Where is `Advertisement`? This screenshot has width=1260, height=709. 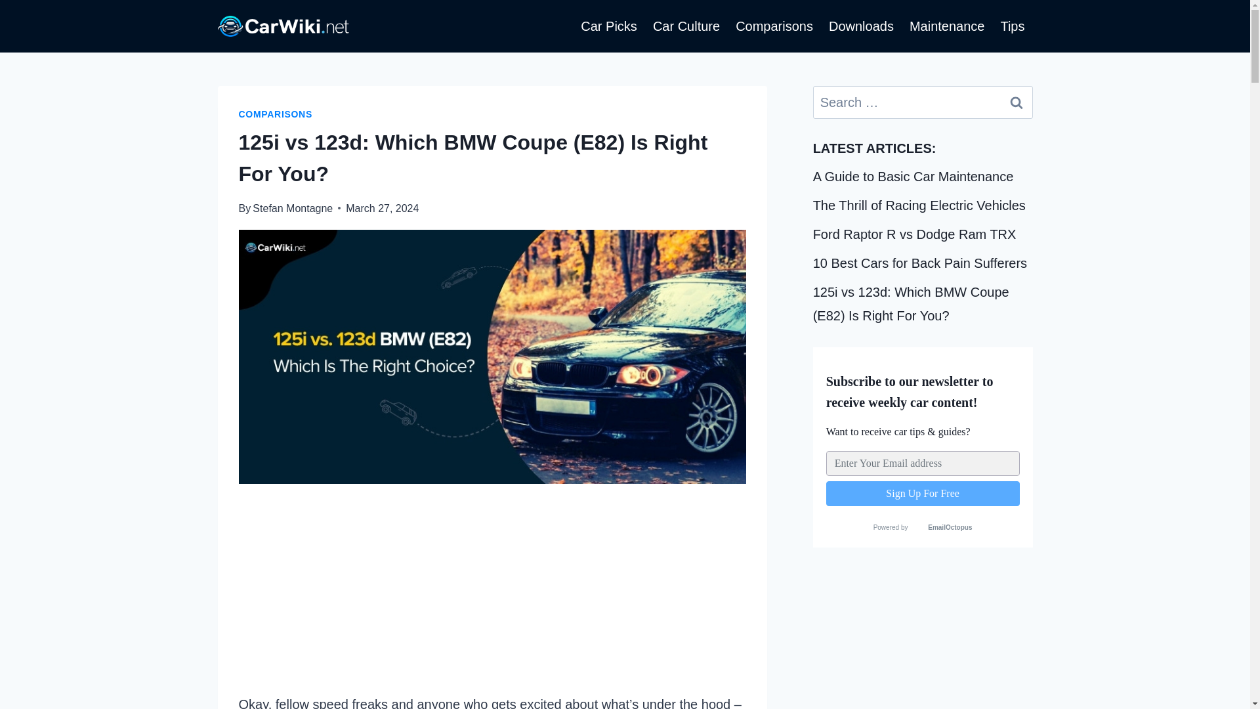 Advertisement is located at coordinates (492, 596).